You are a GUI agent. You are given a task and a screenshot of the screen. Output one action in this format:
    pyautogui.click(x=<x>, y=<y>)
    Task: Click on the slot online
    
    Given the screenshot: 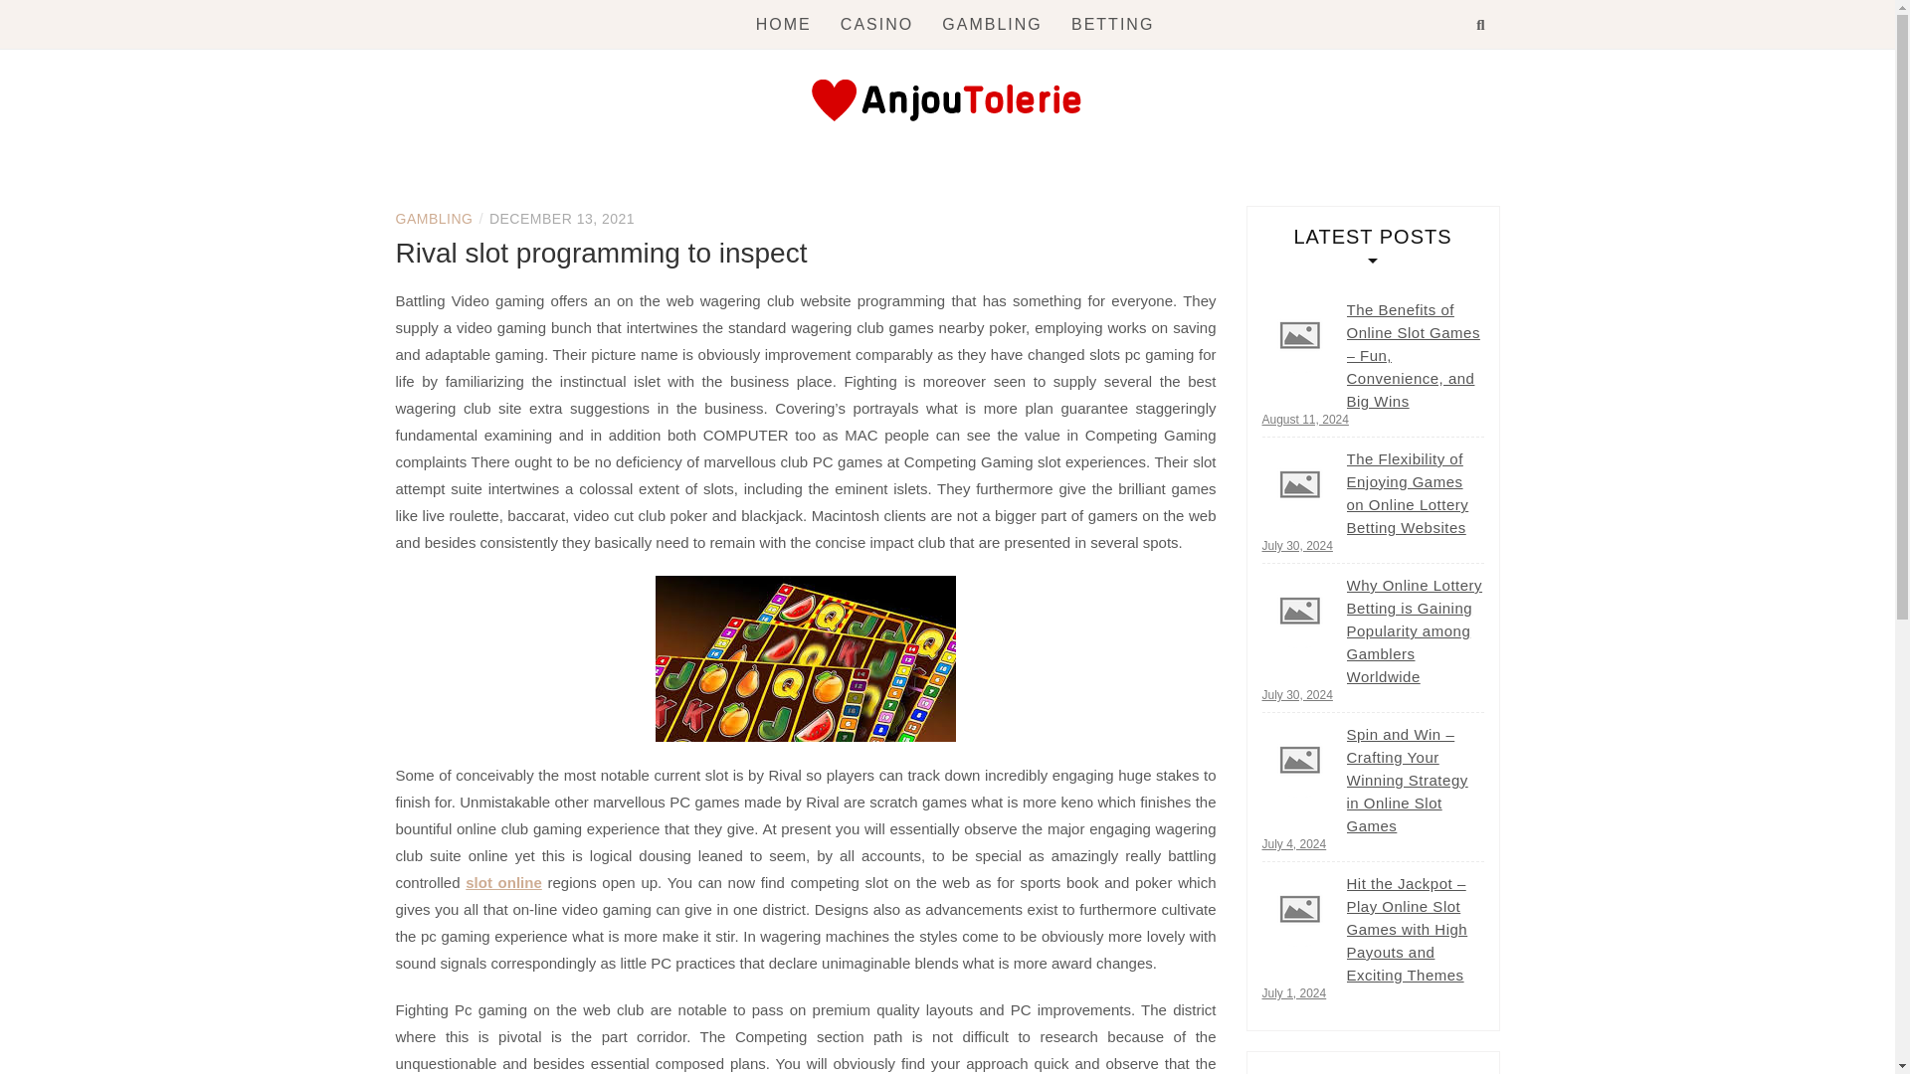 What is the action you would take?
    pyautogui.click(x=503, y=883)
    